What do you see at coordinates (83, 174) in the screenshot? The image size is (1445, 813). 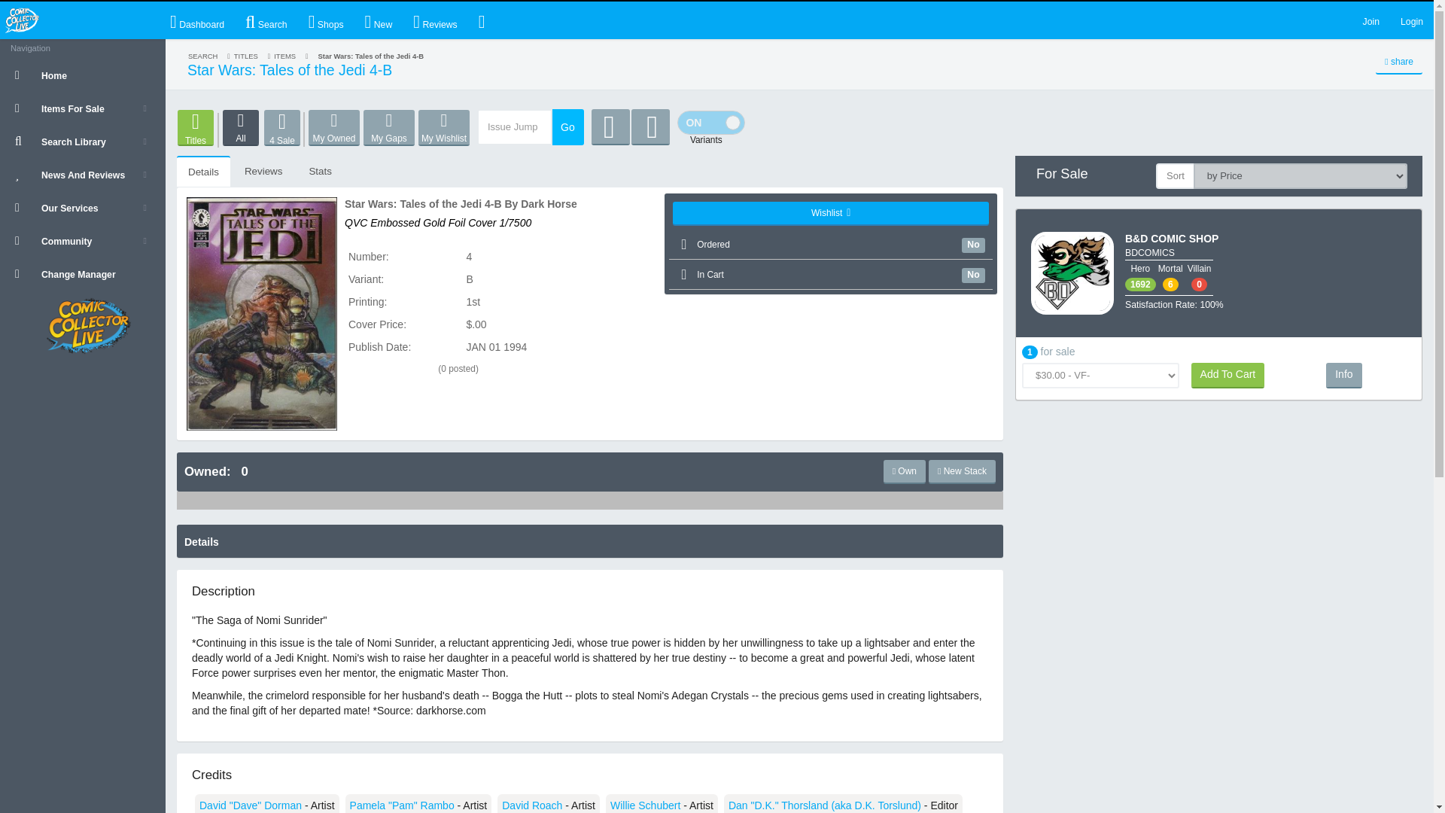 I see `News And Reviews` at bounding box center [83, 174].